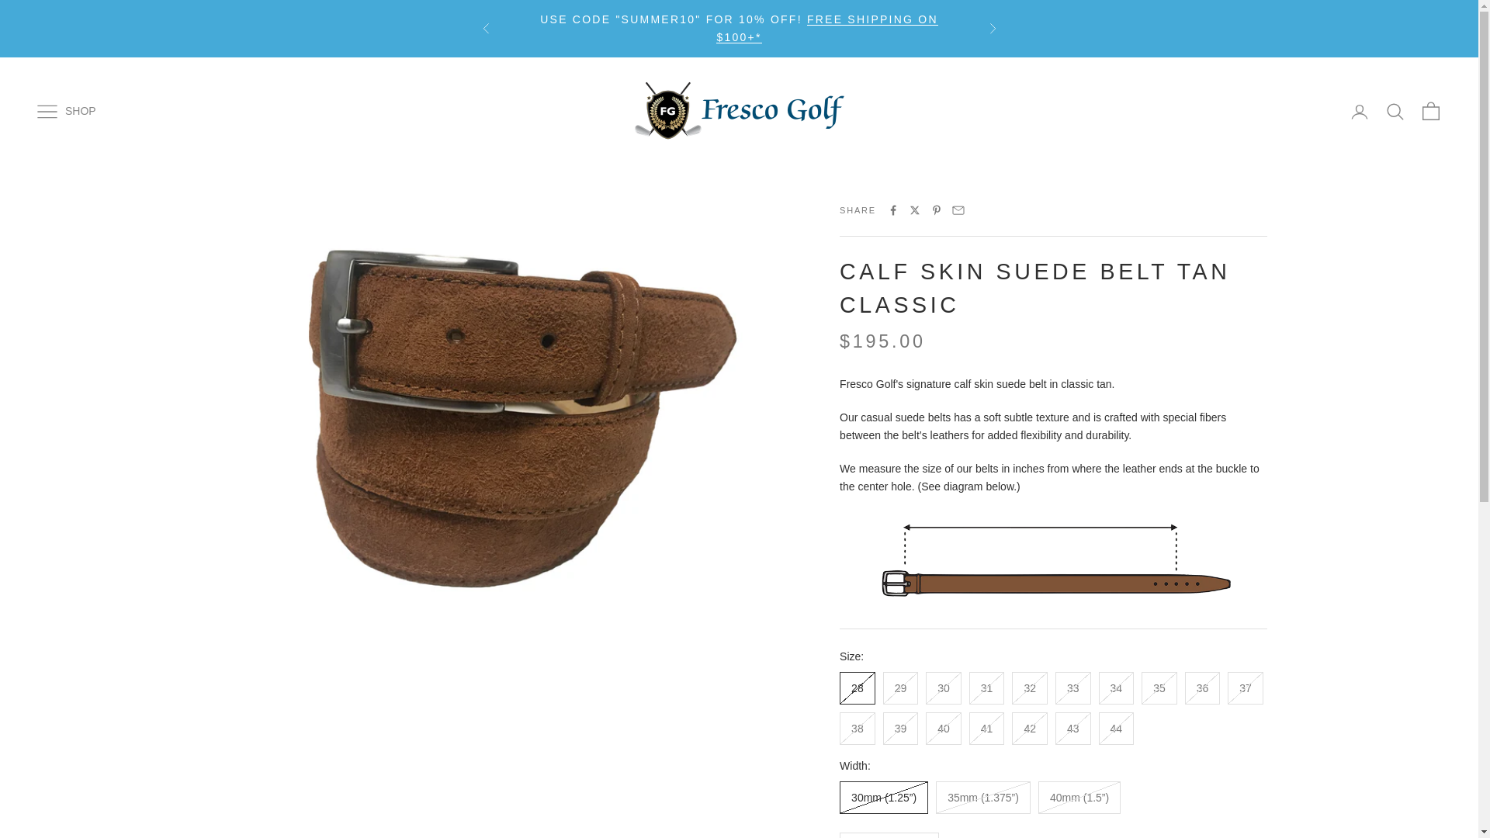 This screenshot has width=1490, height=838. What do you see at coordinates (921, 835) in the screenshot?
I see `Decrease quantity` at bounding box center [921, 835].